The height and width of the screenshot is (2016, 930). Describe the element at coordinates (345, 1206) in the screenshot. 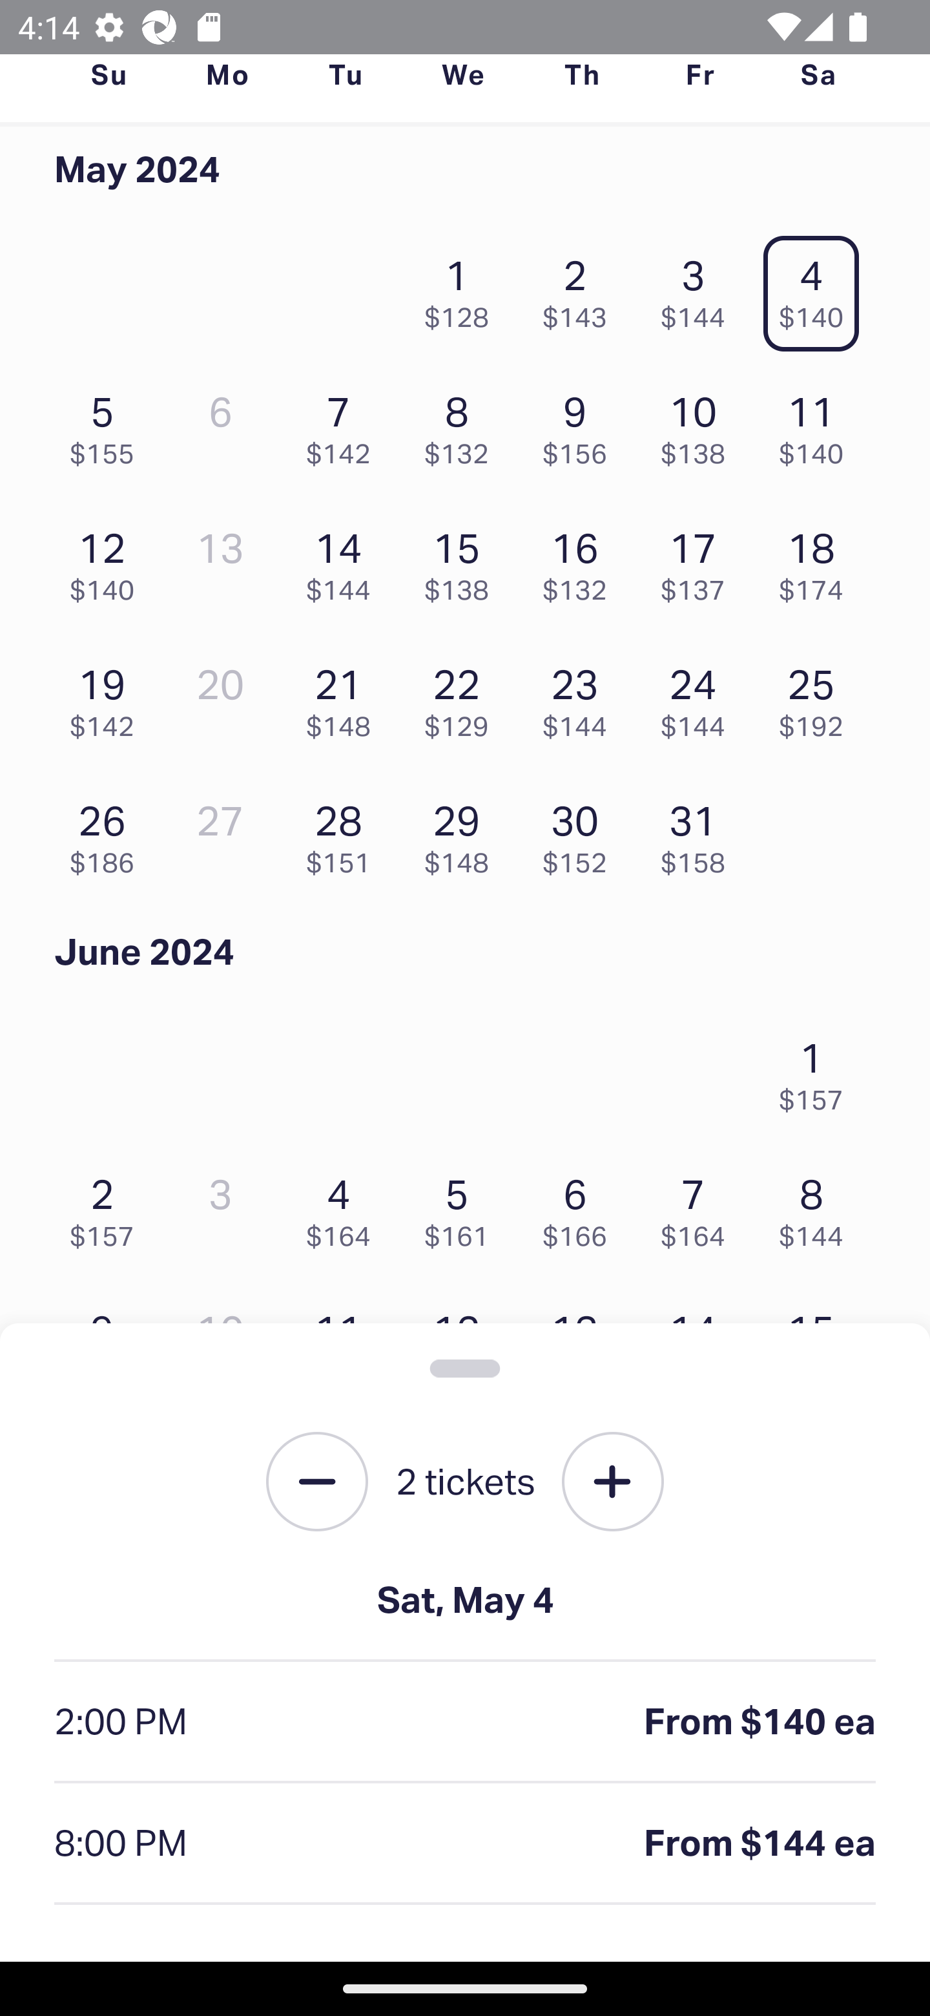

I see `4 $164` at that location.